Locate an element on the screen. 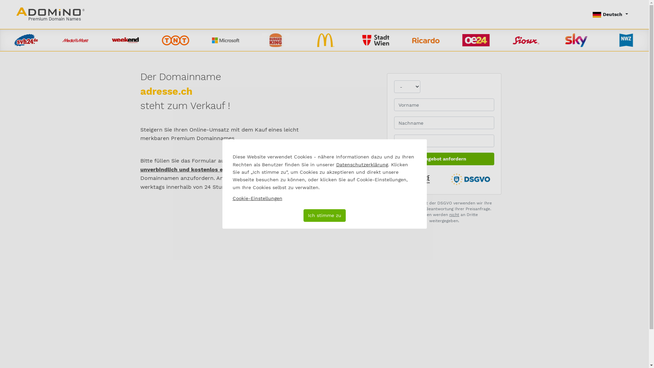 This screenshot has height=368, width=654. Cookie-Einstellungen is located at coordinates (257, 198).